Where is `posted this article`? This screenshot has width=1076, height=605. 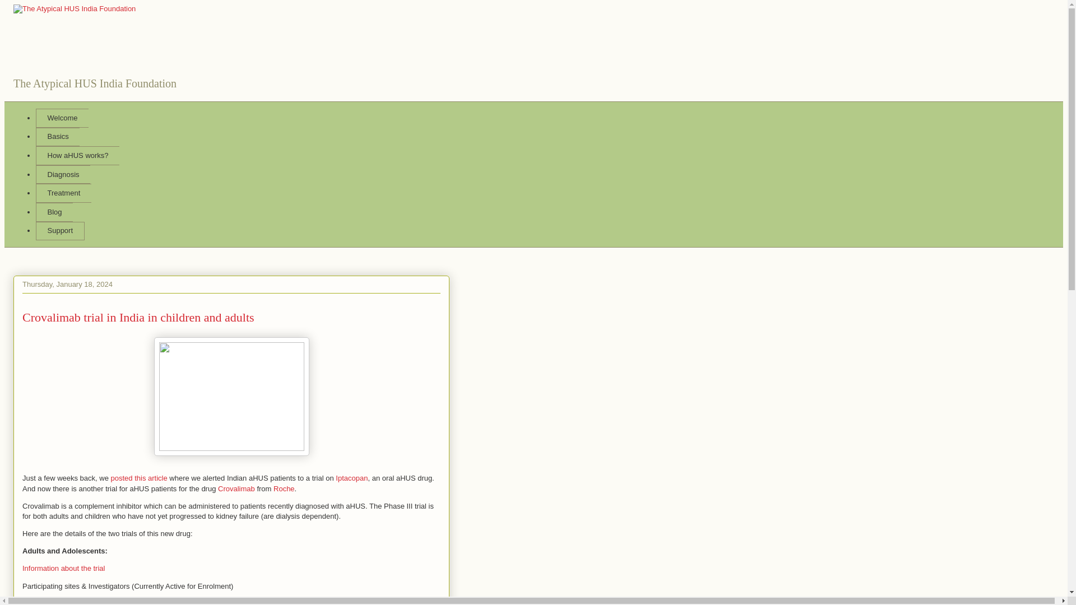
posted this article is located at coordinates (139, 477).